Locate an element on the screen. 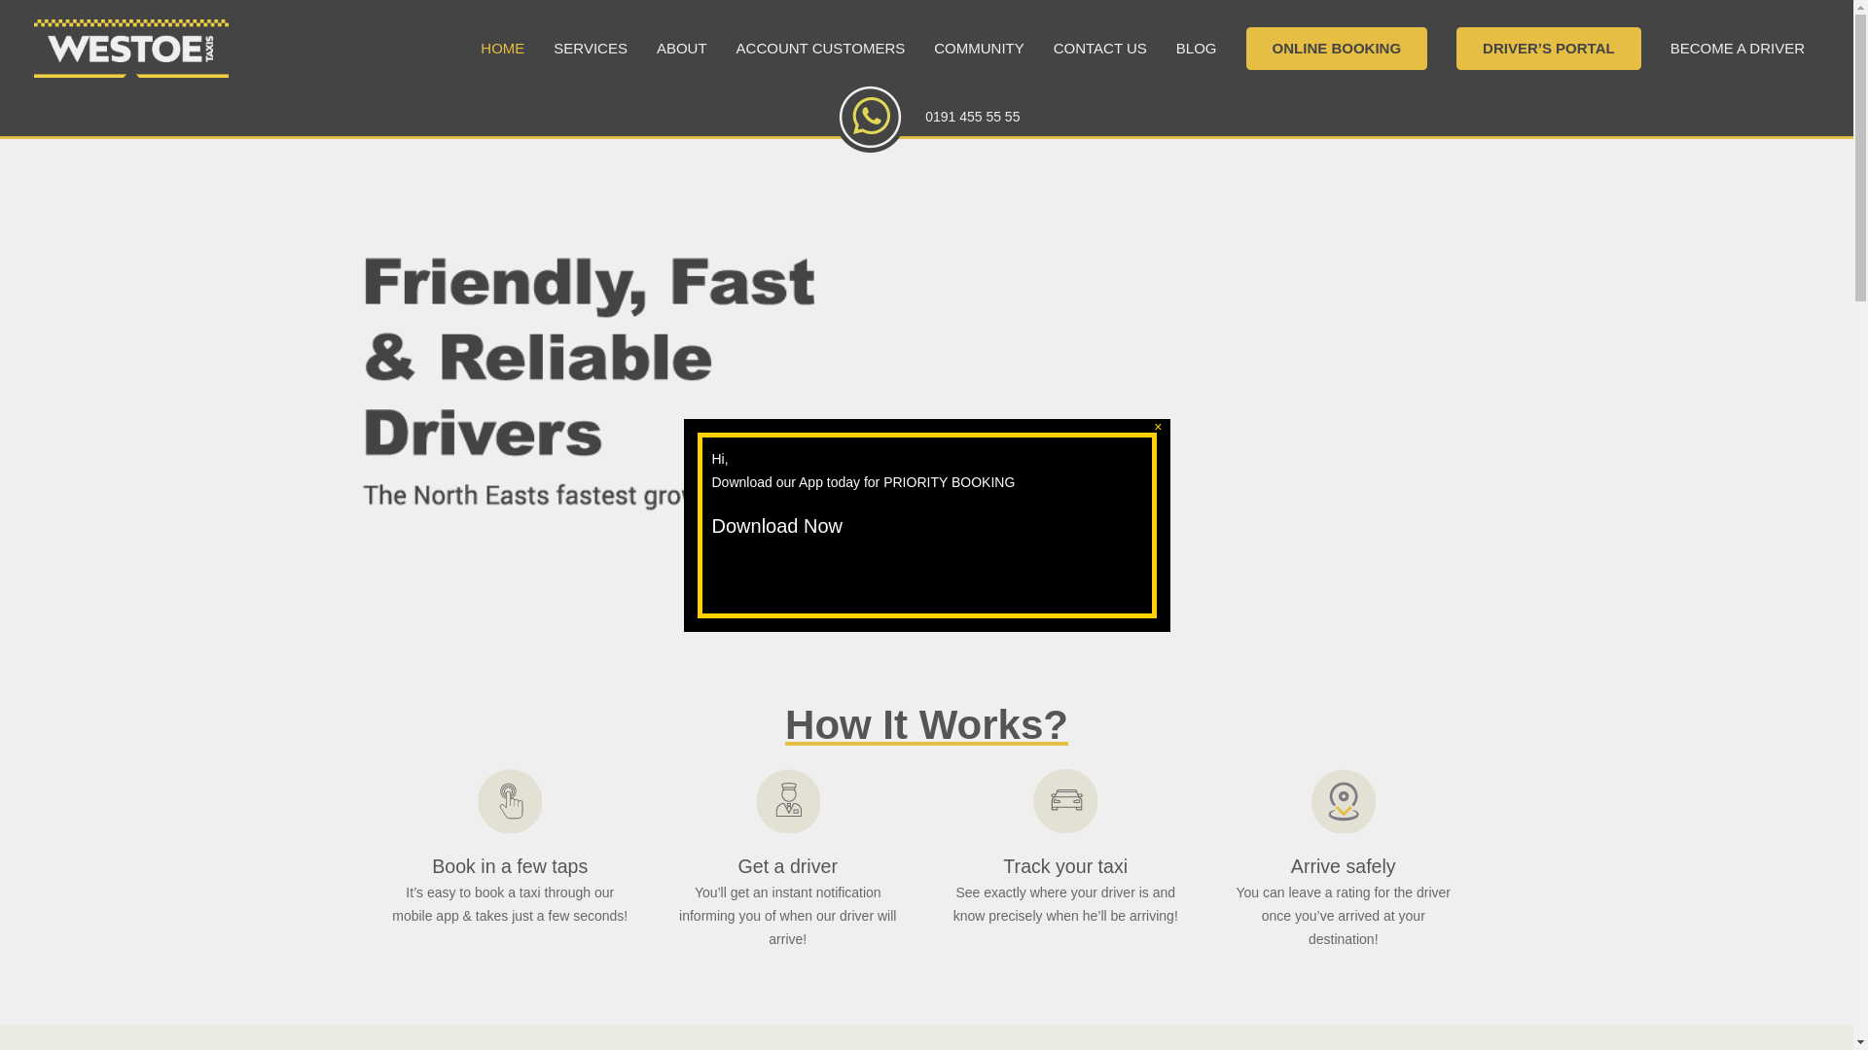 The width and height of the screenshot is (1868, 1050). ACCOUNT CUSTOMERS is located at coordinates (821, 48).